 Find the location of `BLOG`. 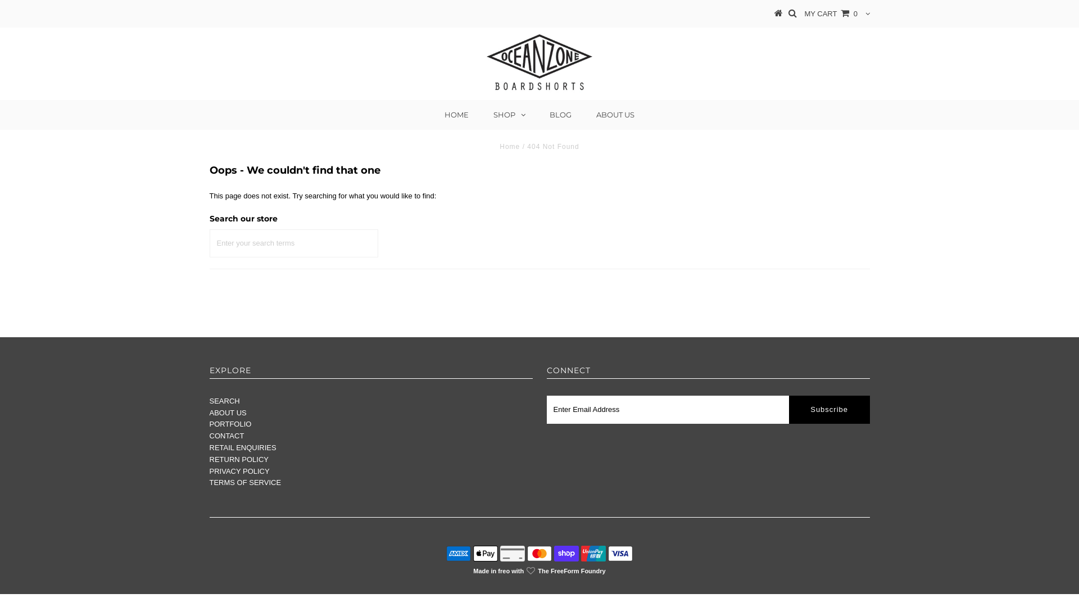

BLOG is located at coordinates (561, 115).